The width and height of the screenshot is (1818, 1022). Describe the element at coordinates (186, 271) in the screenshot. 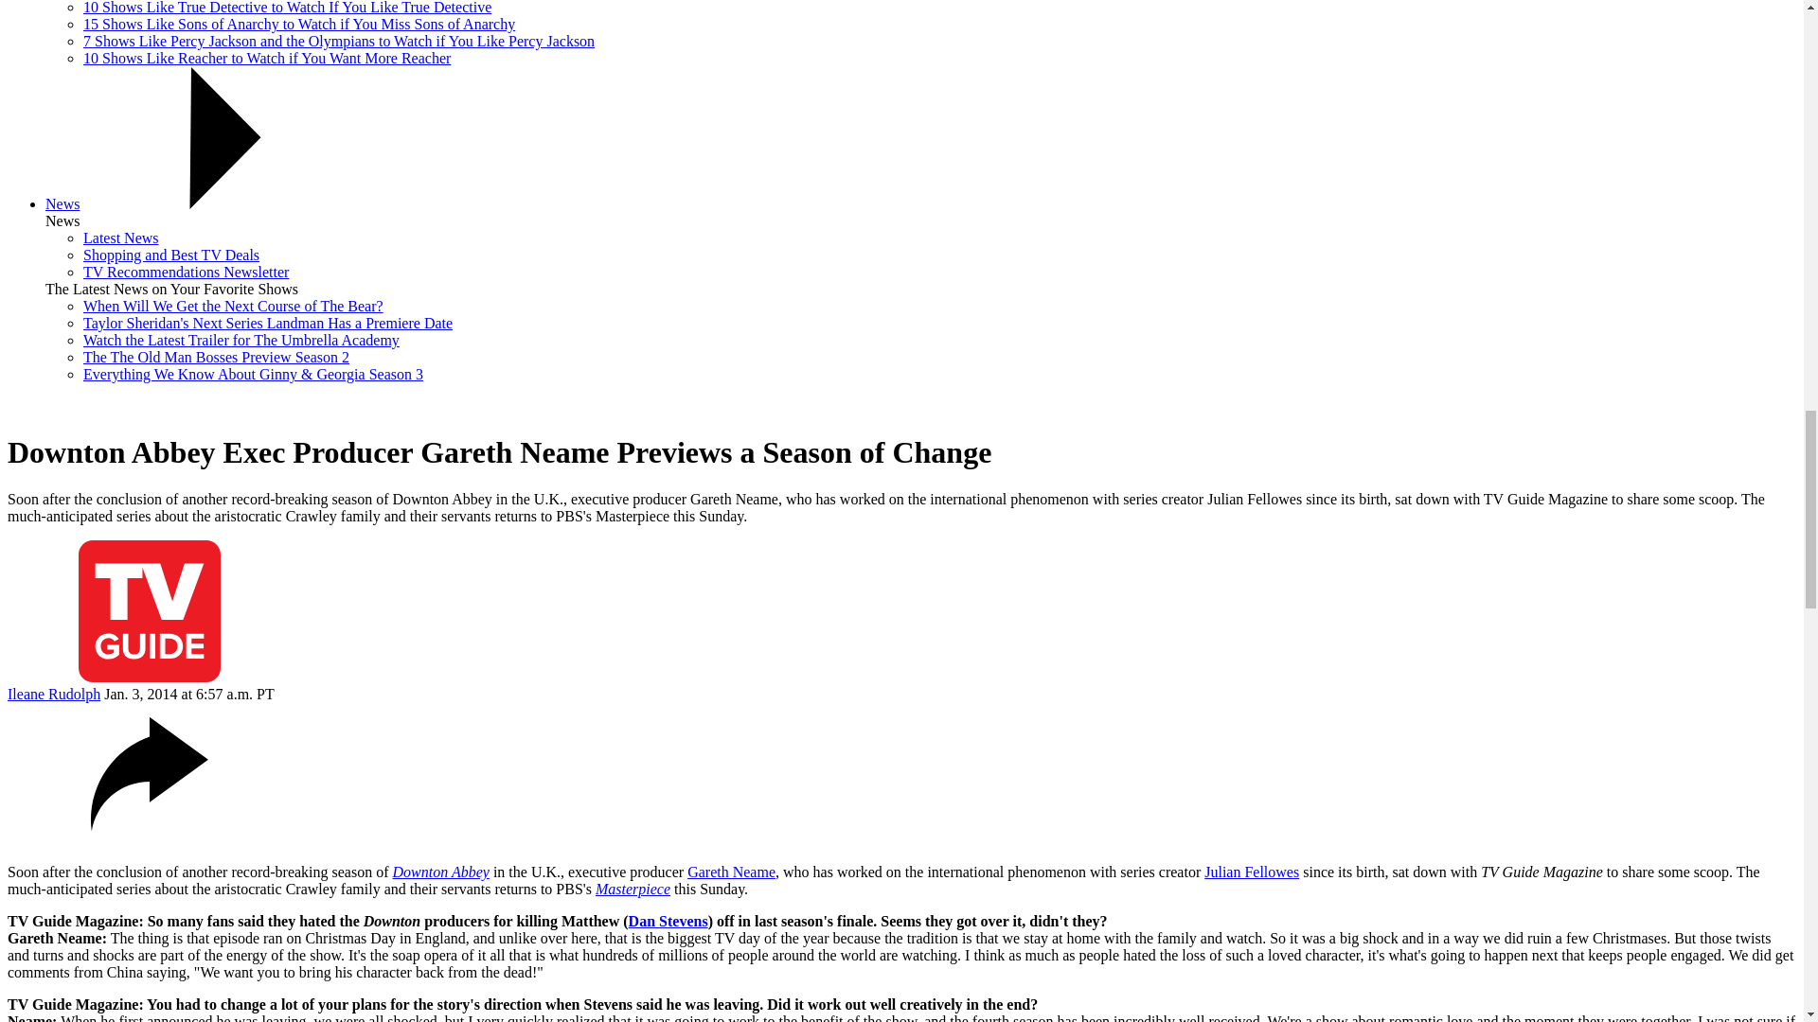

I see `TV Recommendations Newsletter` at that location.